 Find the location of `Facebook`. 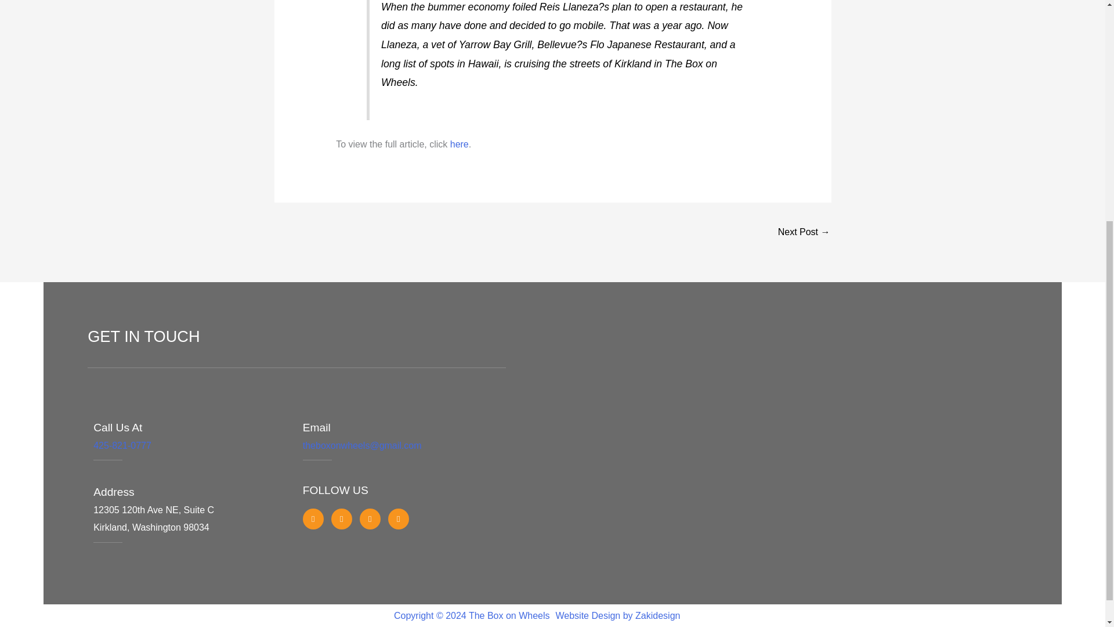

Facebook is located at coordinates (313, 518).